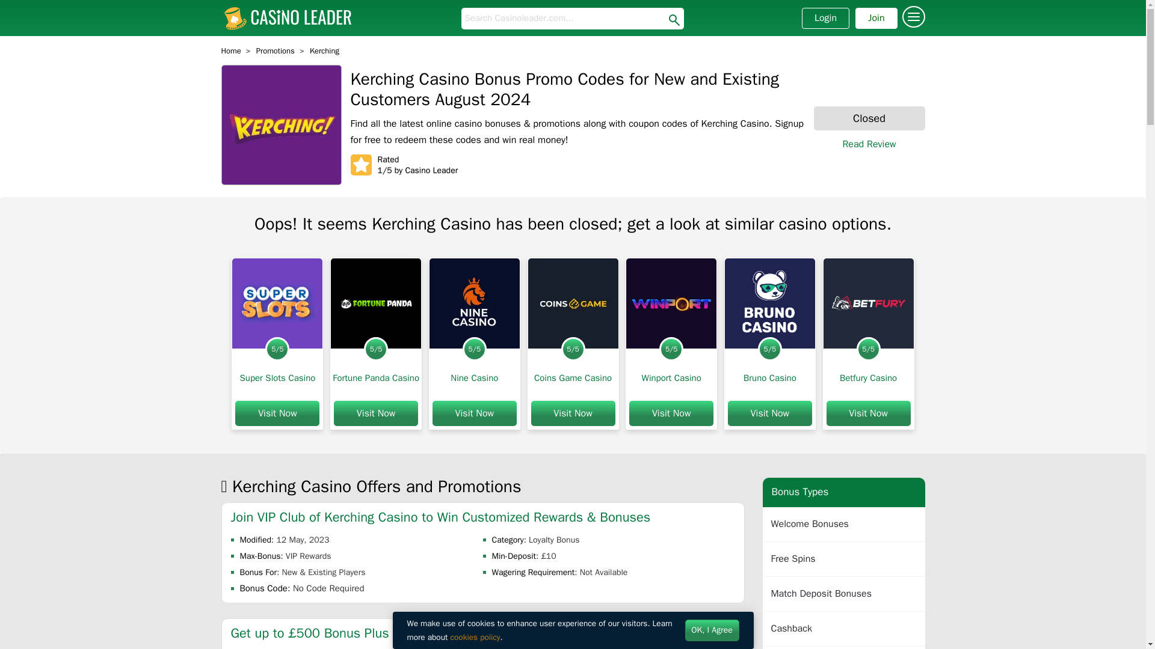 Image resolution: width=1155 pixels, height=649 pixels. Describe the element at coordinates (474, 377) in the screenshot. I see `Nine Casino` at that location.